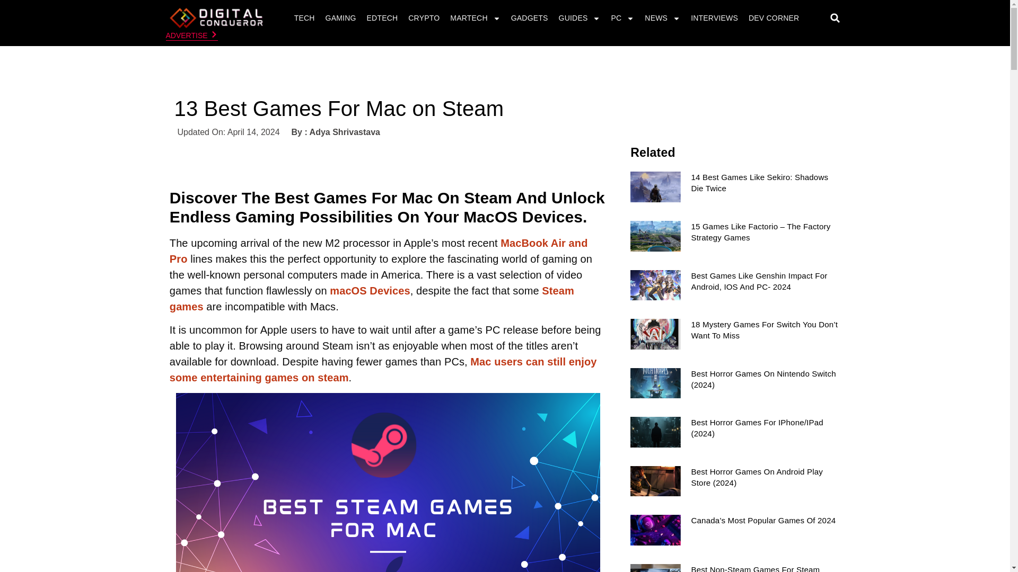 The image size is (1018, 572). Describe the element at coordinates (622, 18) in the screenshot. I see `PC` at that location.